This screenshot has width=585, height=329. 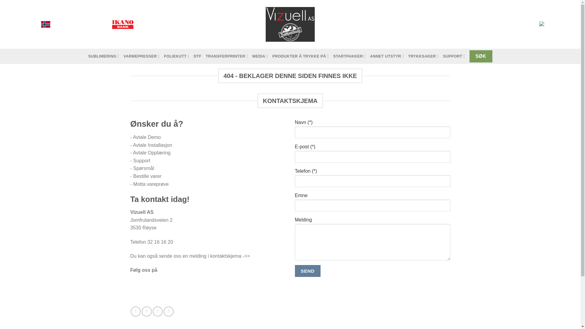 What do you see at coordinates (308, 271) in the screenshot?
I see `Send` at bounding box center [308, 271].